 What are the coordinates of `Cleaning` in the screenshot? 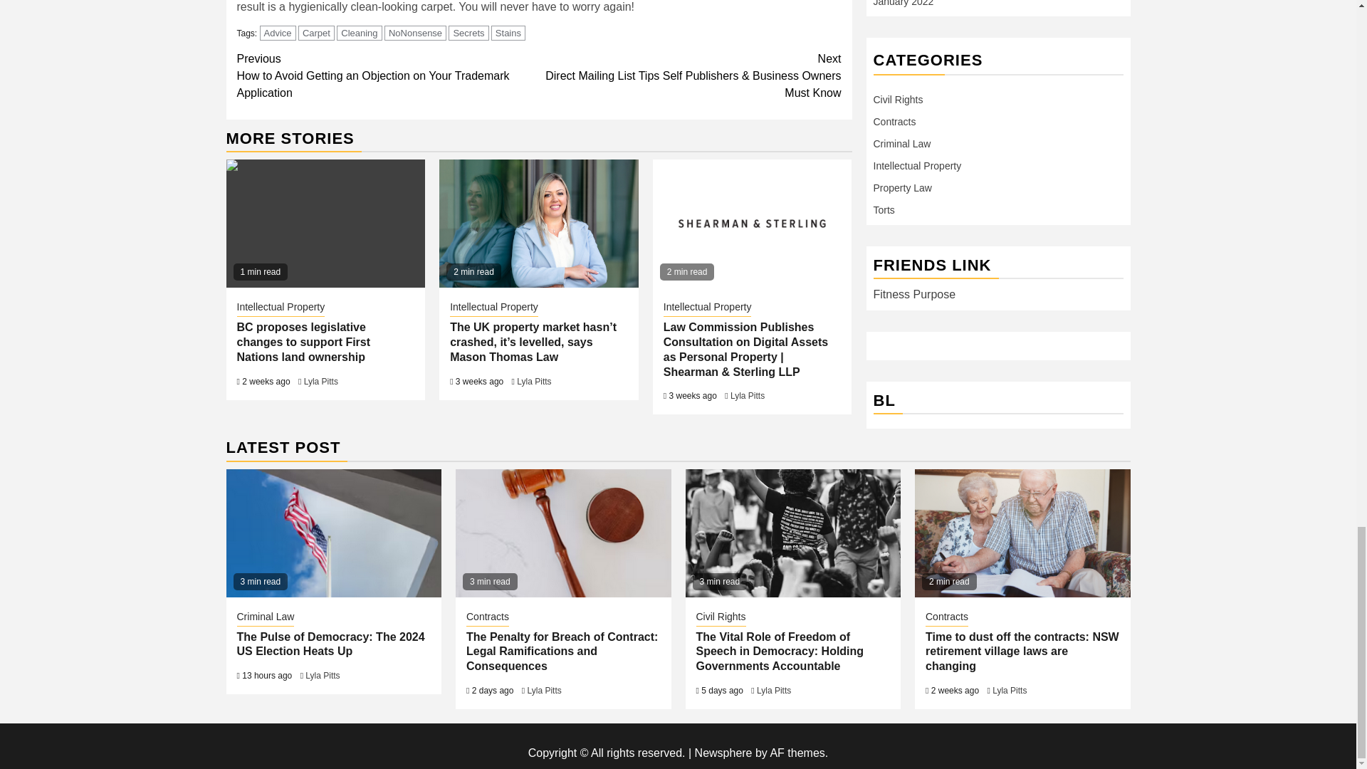 It's located at (359, 33).